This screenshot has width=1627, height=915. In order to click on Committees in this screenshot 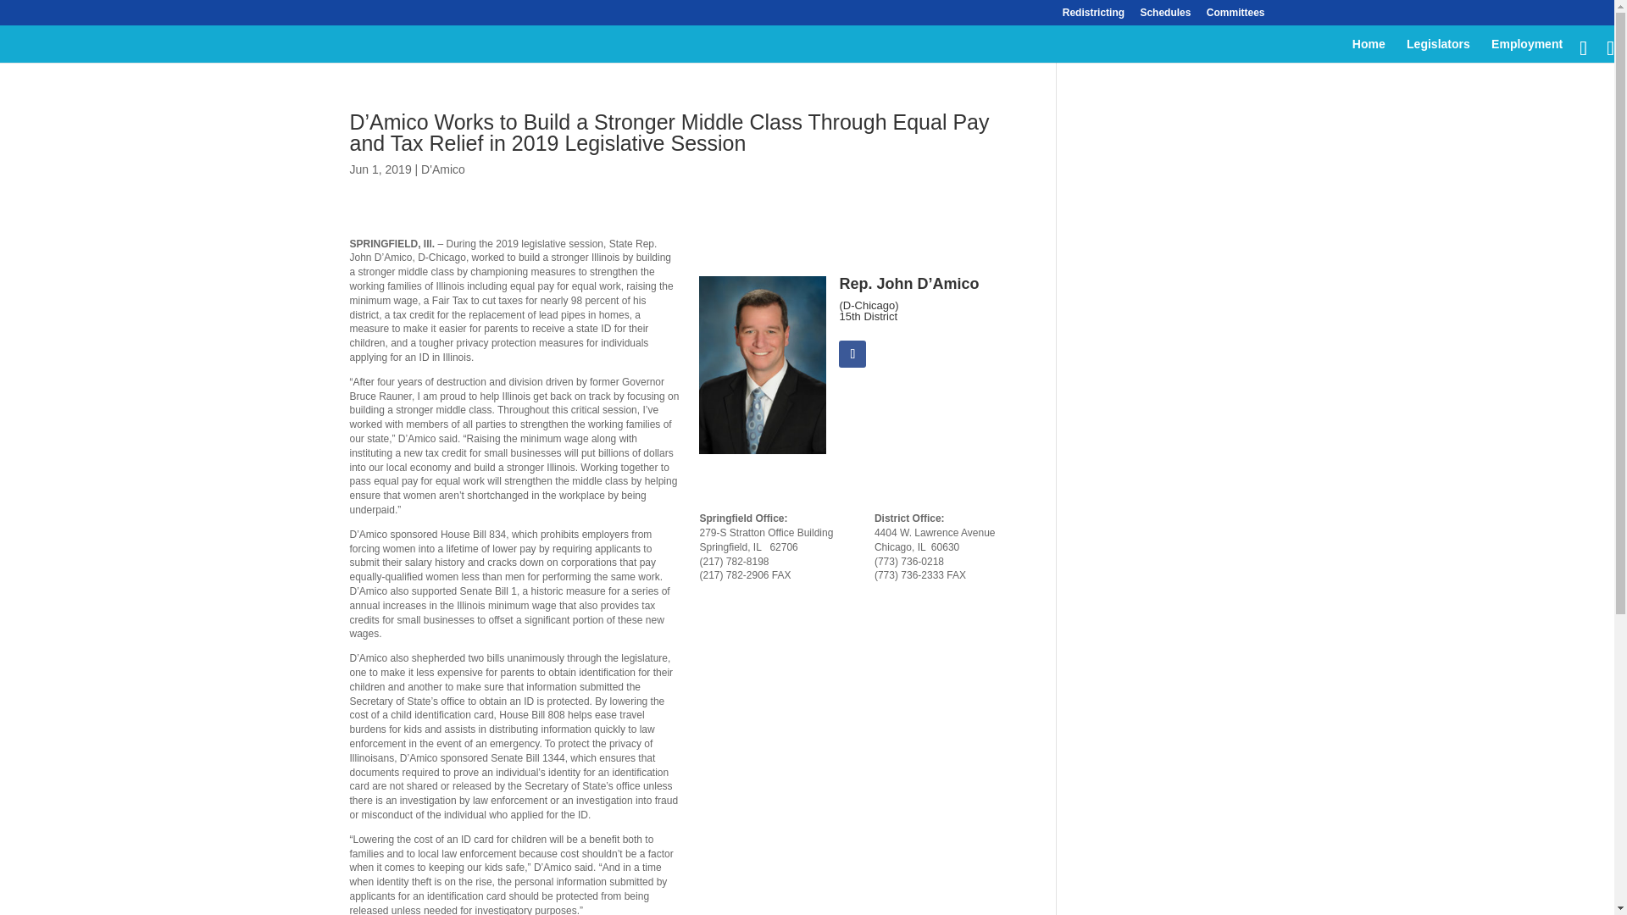, I will do `click(1236, 16)`.